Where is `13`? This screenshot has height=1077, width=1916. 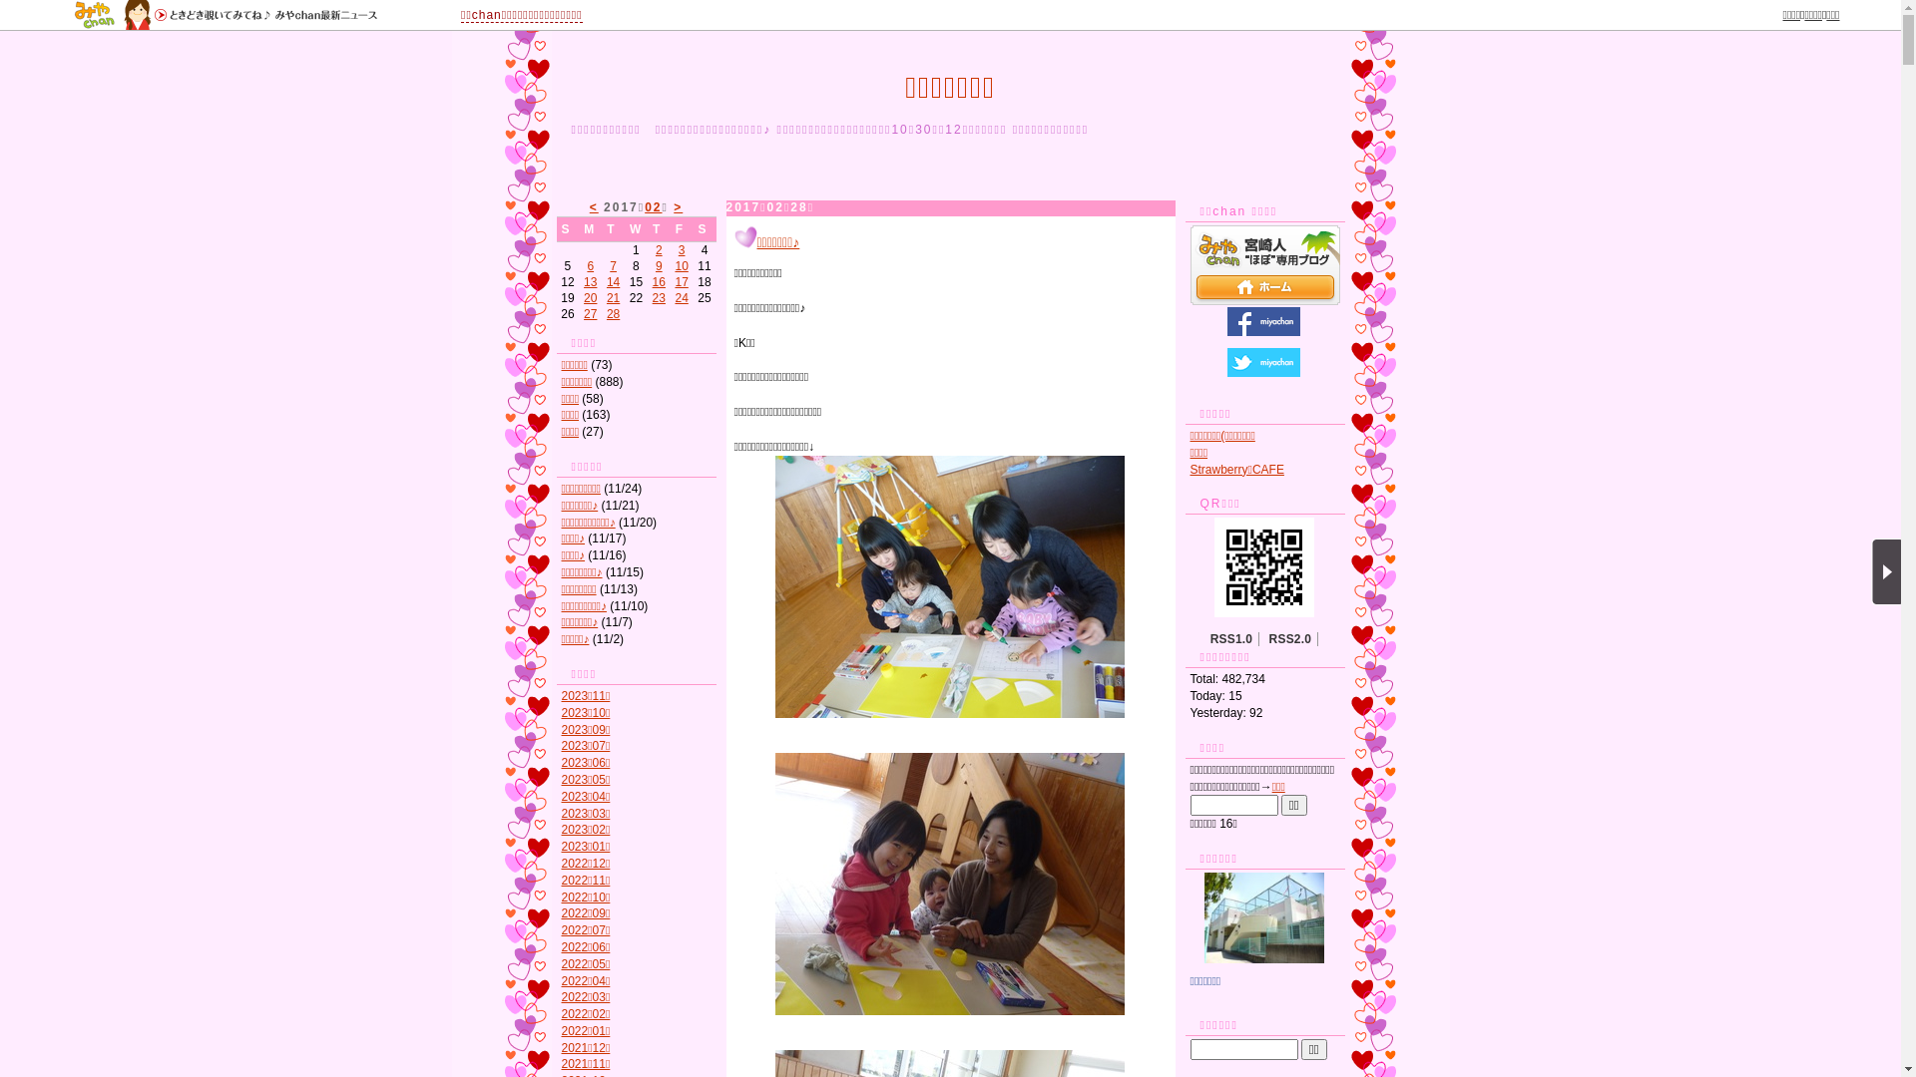
13 is located at coordinates (591, 282).